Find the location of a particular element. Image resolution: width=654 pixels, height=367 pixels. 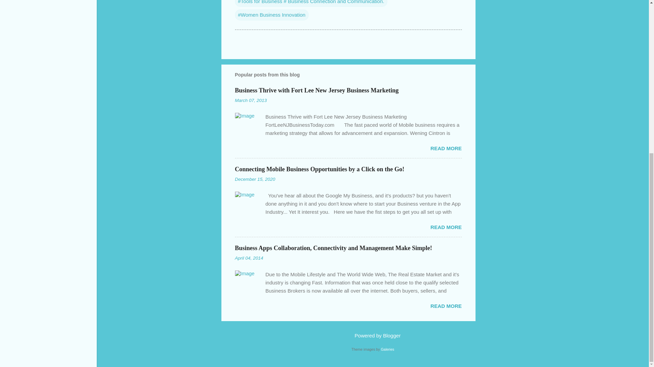

December 15, 2020 is located at coordinates (255, 179).